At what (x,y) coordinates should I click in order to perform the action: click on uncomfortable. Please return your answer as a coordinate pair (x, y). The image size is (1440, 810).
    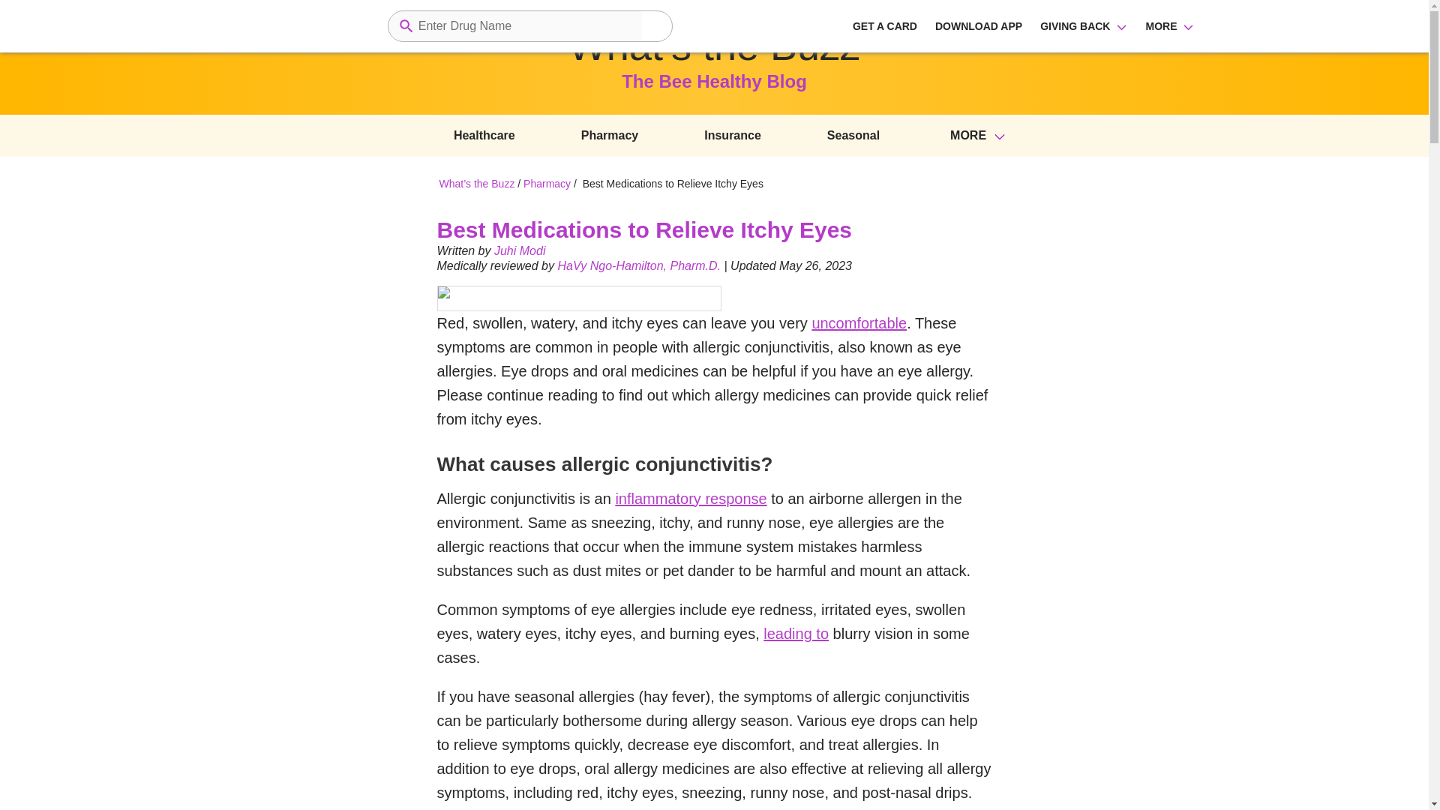
    Looking at the image, I should click on (859, 322).